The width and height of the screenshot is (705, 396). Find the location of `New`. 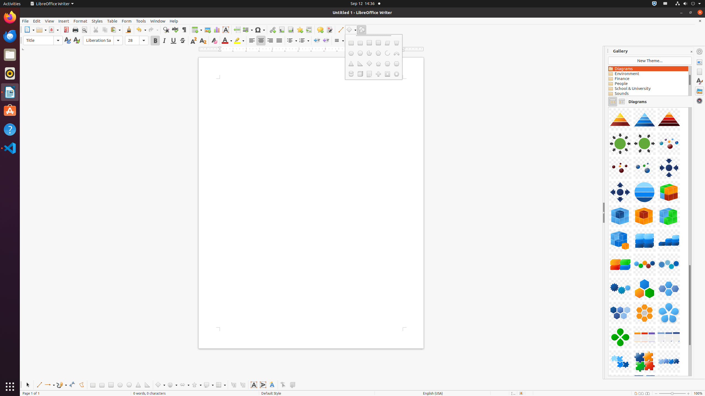

New is located at coordinates (77, 41).